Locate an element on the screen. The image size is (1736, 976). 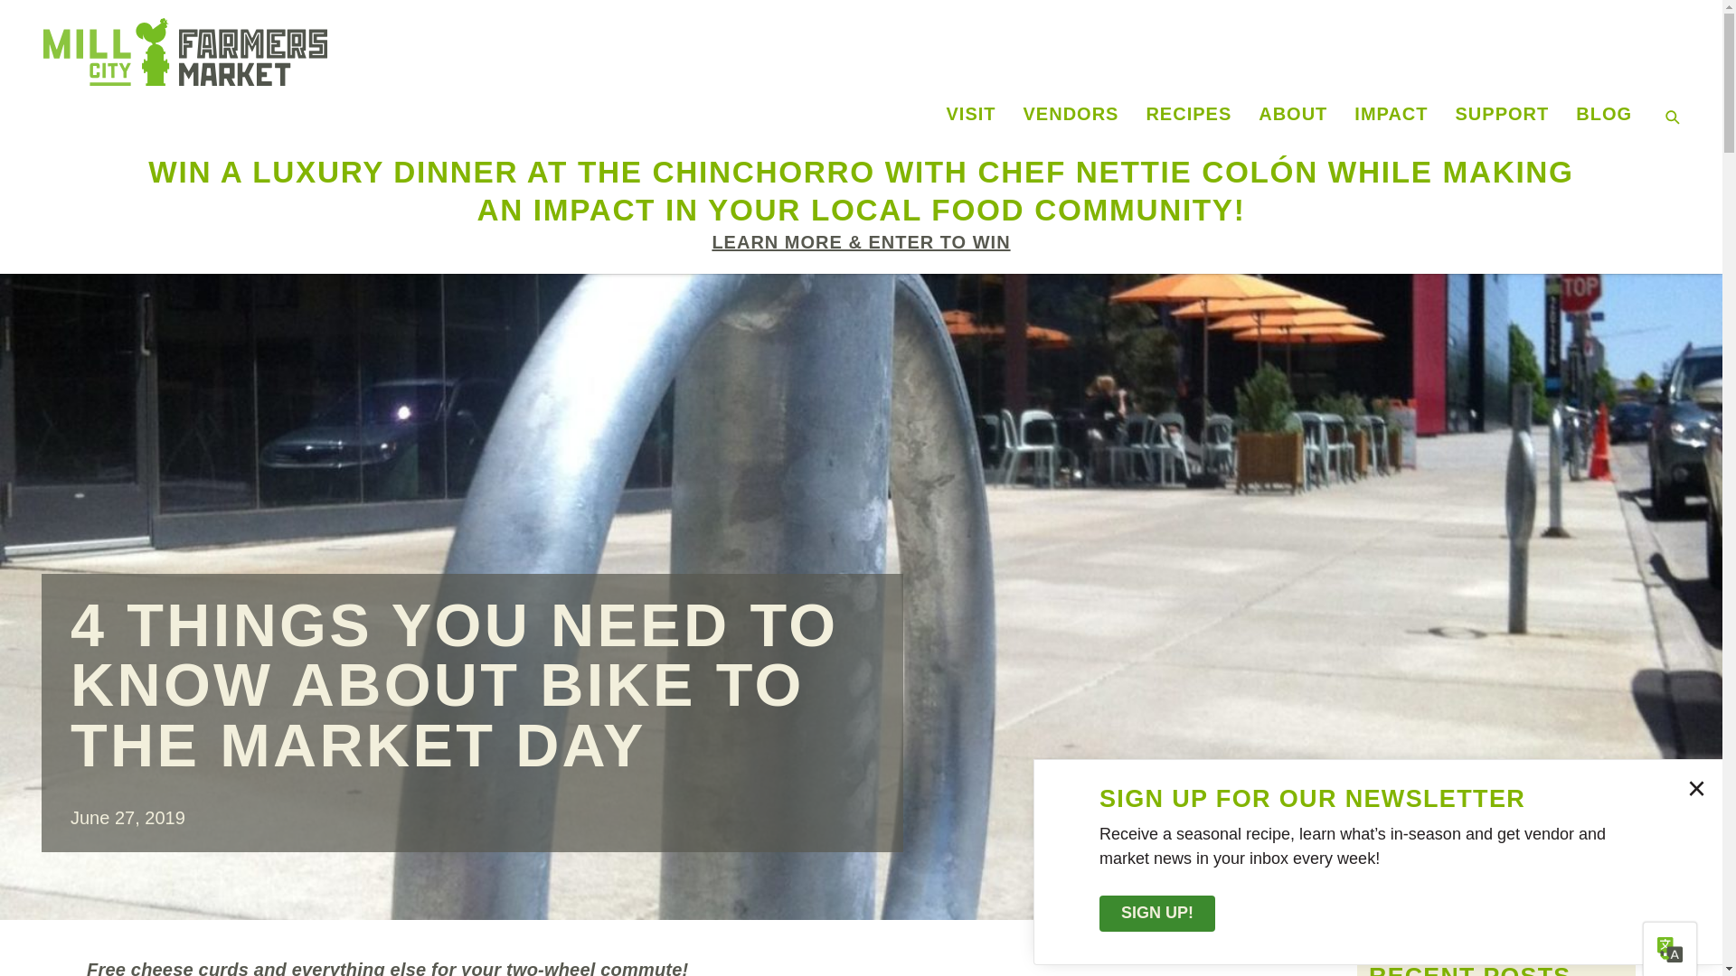
RECIPES is located at coordinates (1188, 113).